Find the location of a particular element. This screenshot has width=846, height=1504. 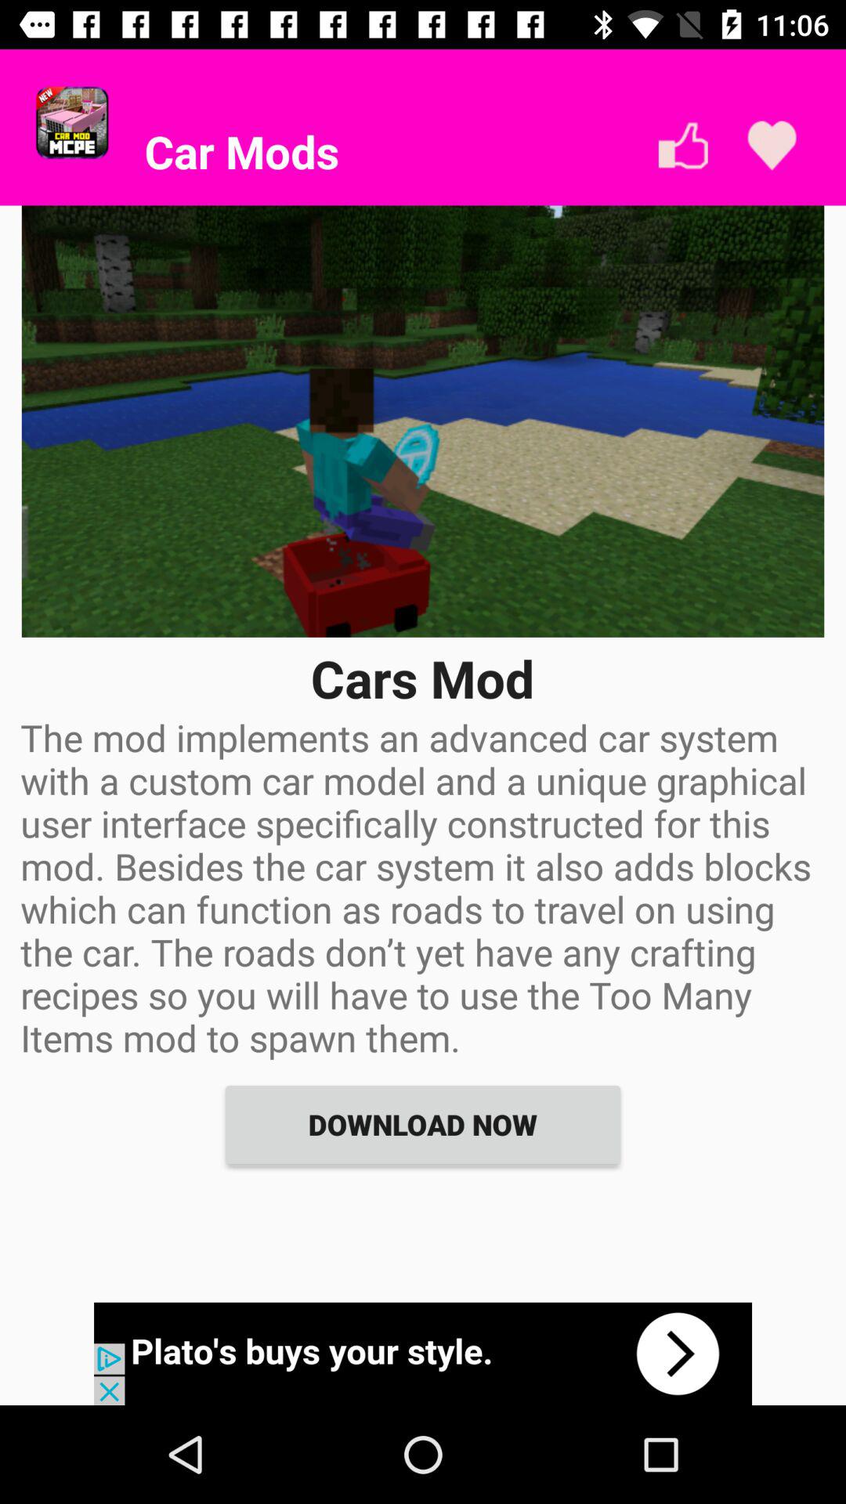

like it is located at coordinates (772, 146).